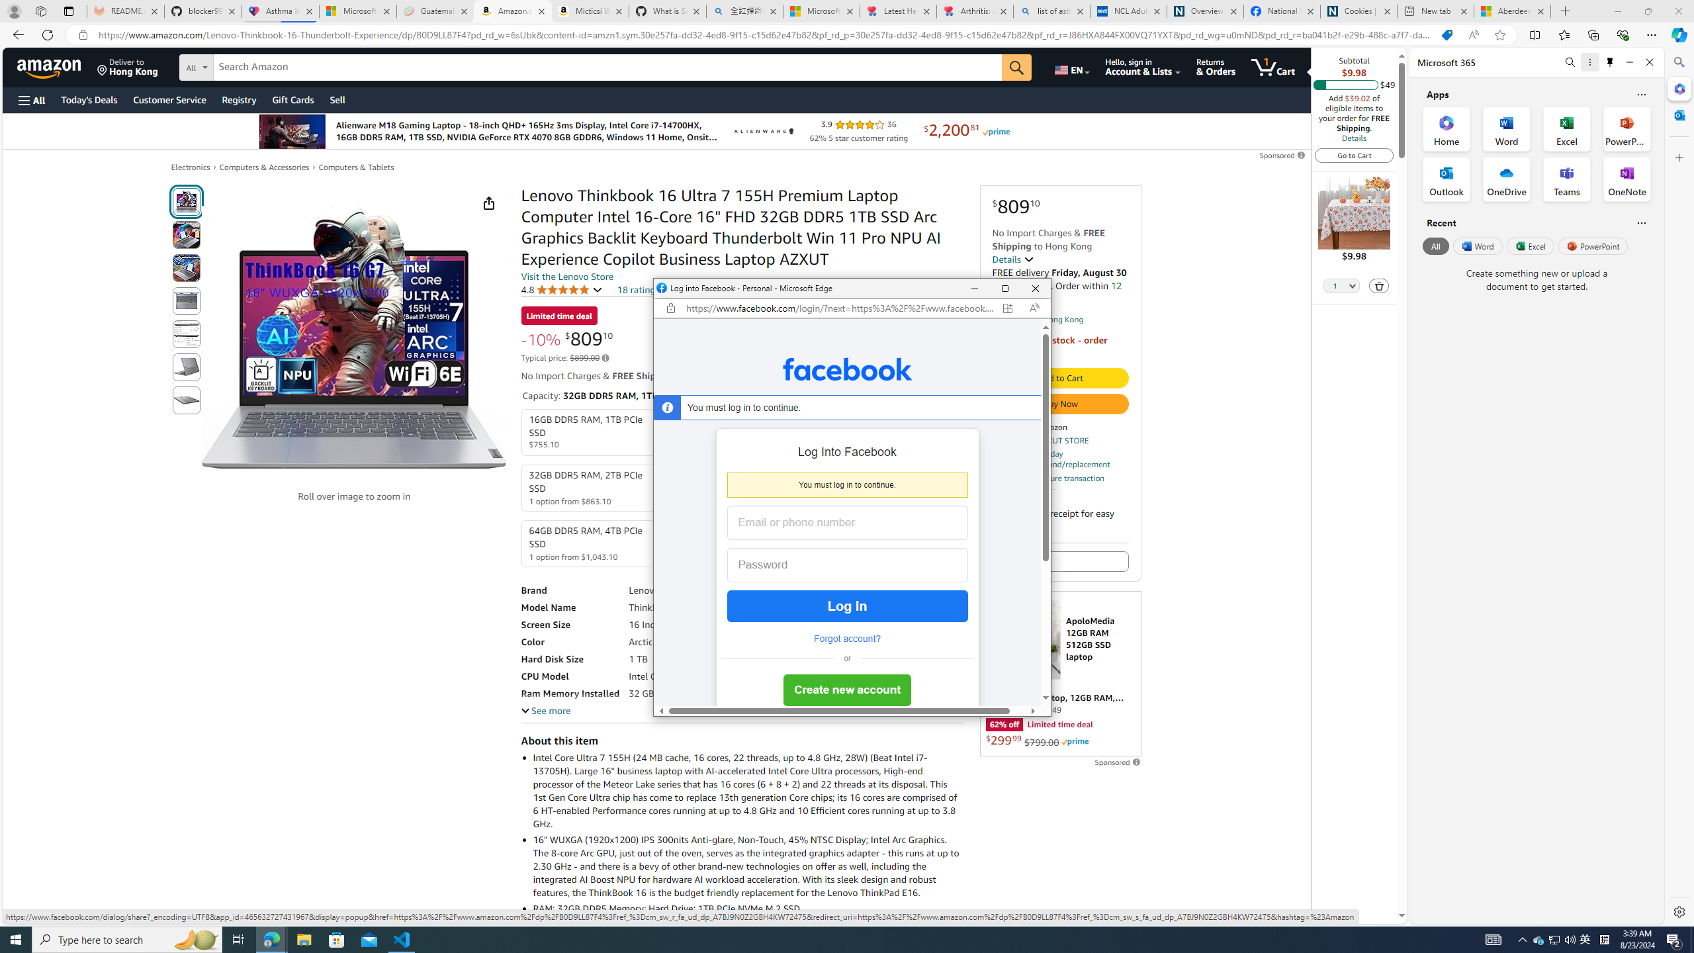 The image size is (1694, 953). Describe the element at coordinates (847, 523) in the screenshot. I see `Email or phone number` at that location.